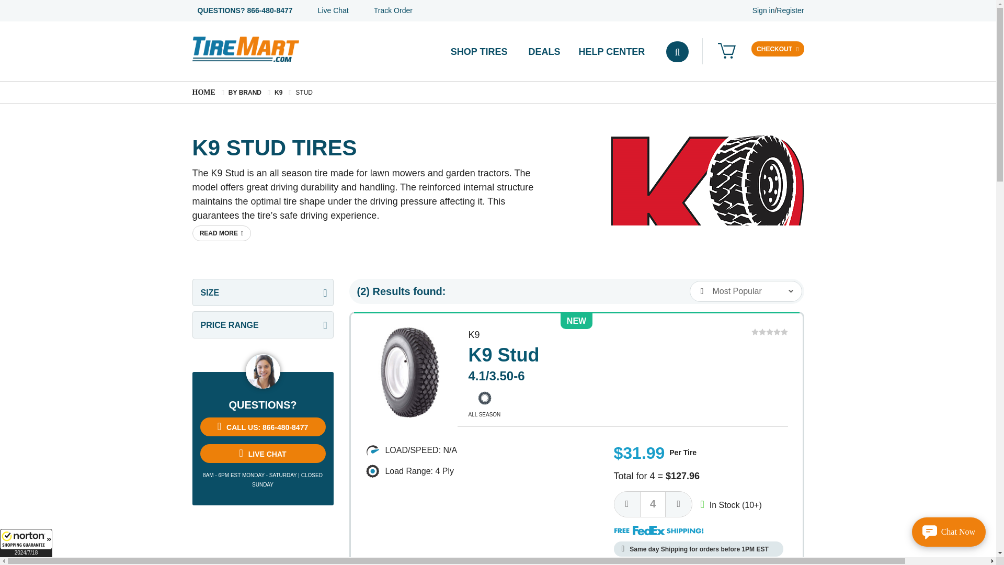 This screenshot has height=565, width=1004. I want to click on SHOP TIRES, so click(482, 52).